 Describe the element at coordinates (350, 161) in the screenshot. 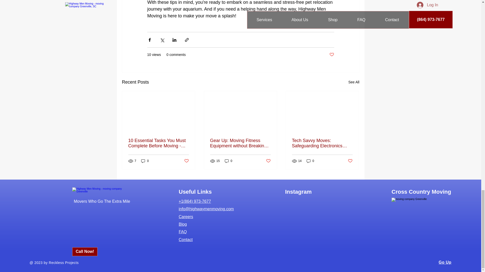

I see `Post not marked as liked` at that location.